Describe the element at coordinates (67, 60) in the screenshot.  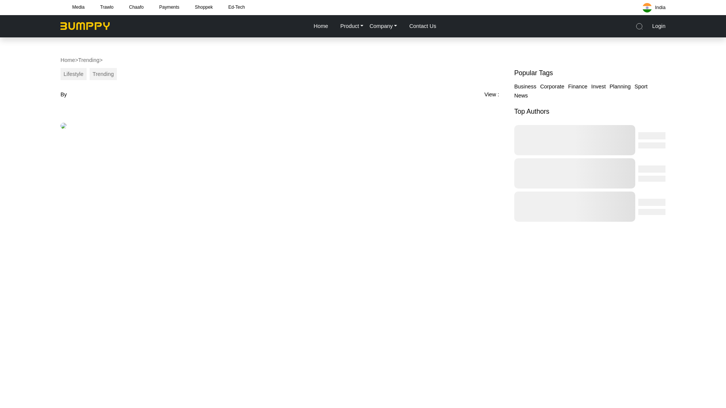
I see `Home` at that location.